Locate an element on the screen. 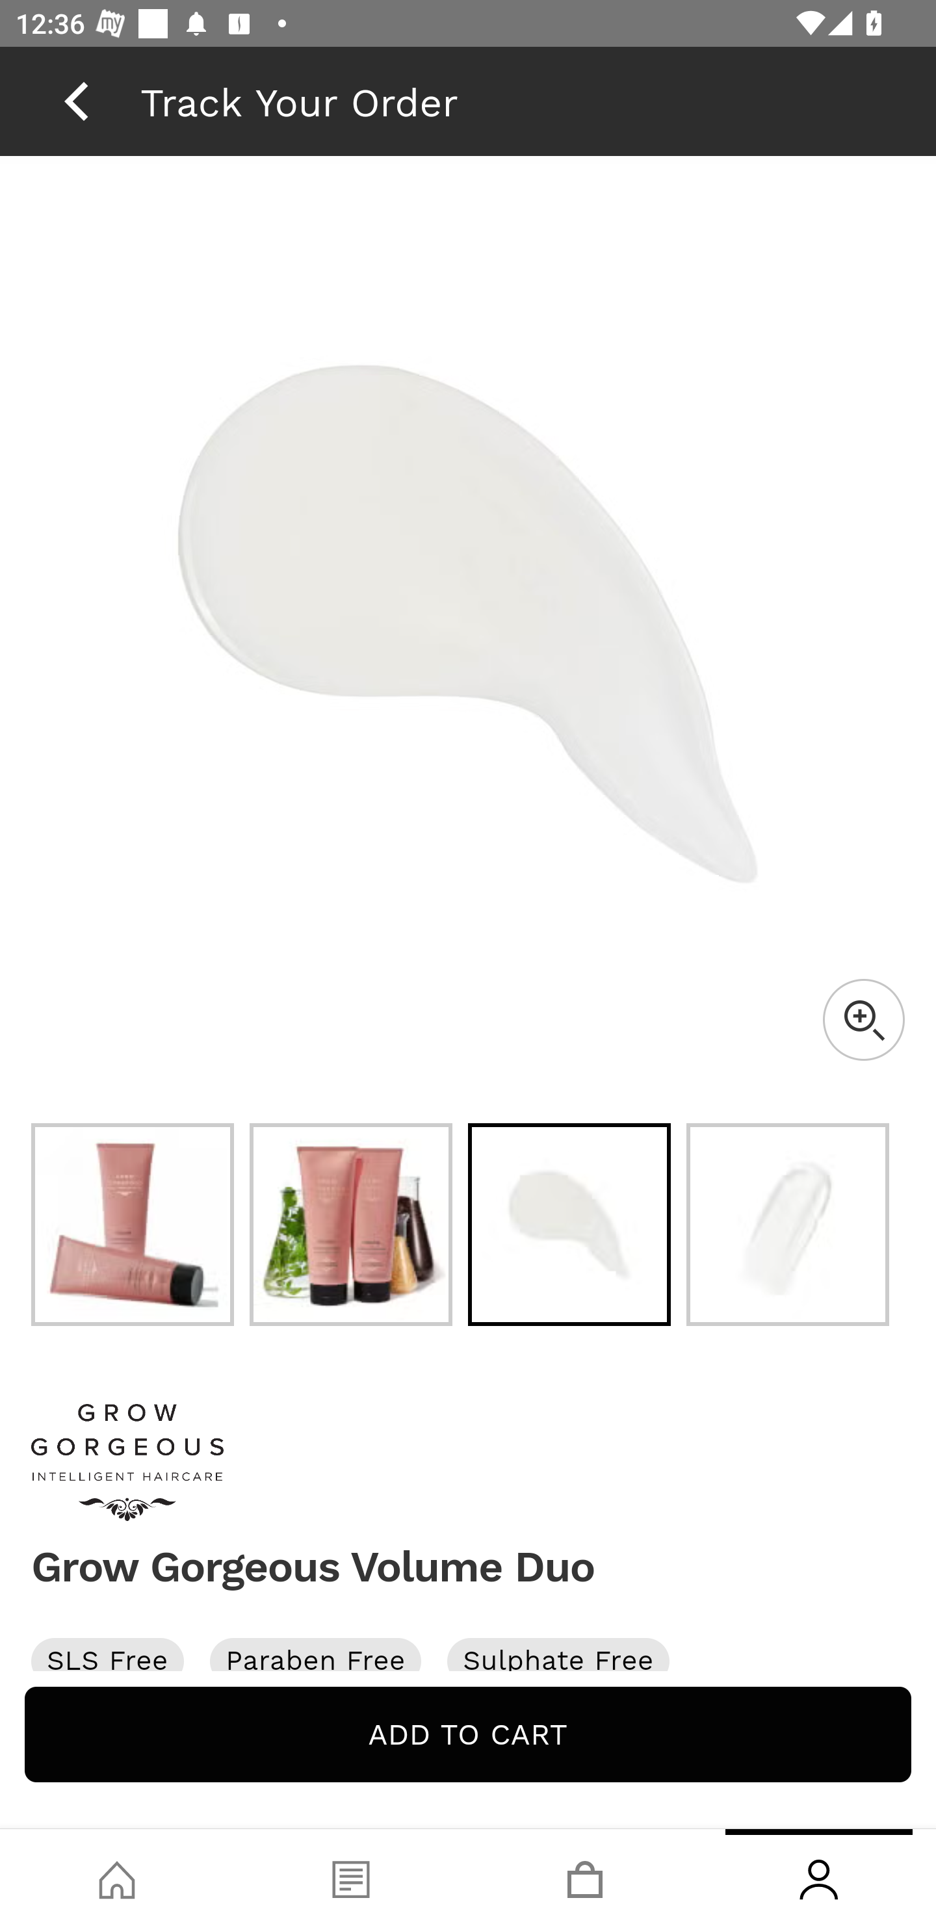 The image size is (936, 1924). Open image 4 - Grow Gorgeous Volume Duo is located at coordinates (788, 1225).